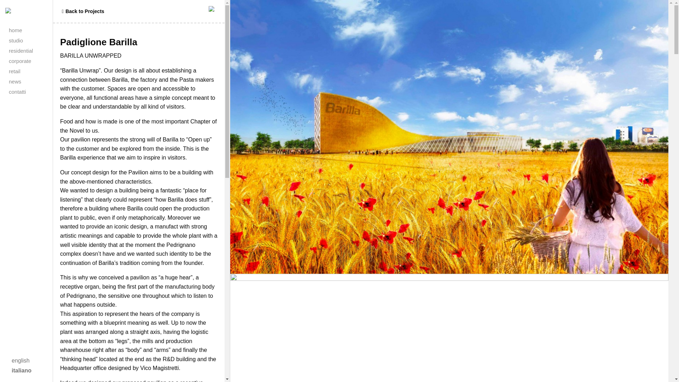 Image resolution: width=679 pixels, height=382 pixels. I want to click on italiano, so click(22, 370).